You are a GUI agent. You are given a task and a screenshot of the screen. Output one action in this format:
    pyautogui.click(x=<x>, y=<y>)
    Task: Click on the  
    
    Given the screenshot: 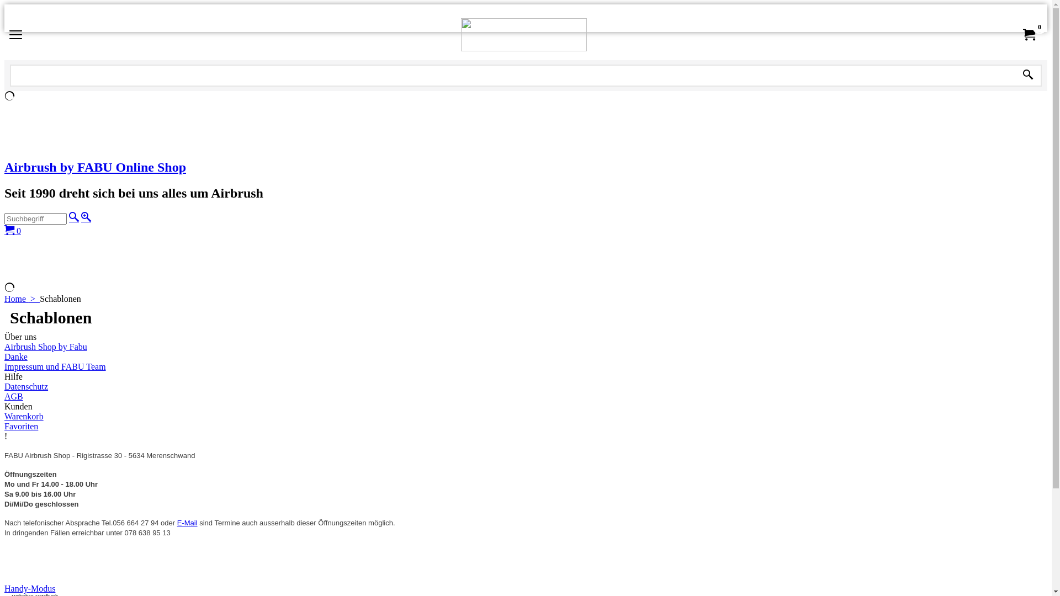 What is the action you would take?
    pyautogui.click(x=1028, y=75)
    